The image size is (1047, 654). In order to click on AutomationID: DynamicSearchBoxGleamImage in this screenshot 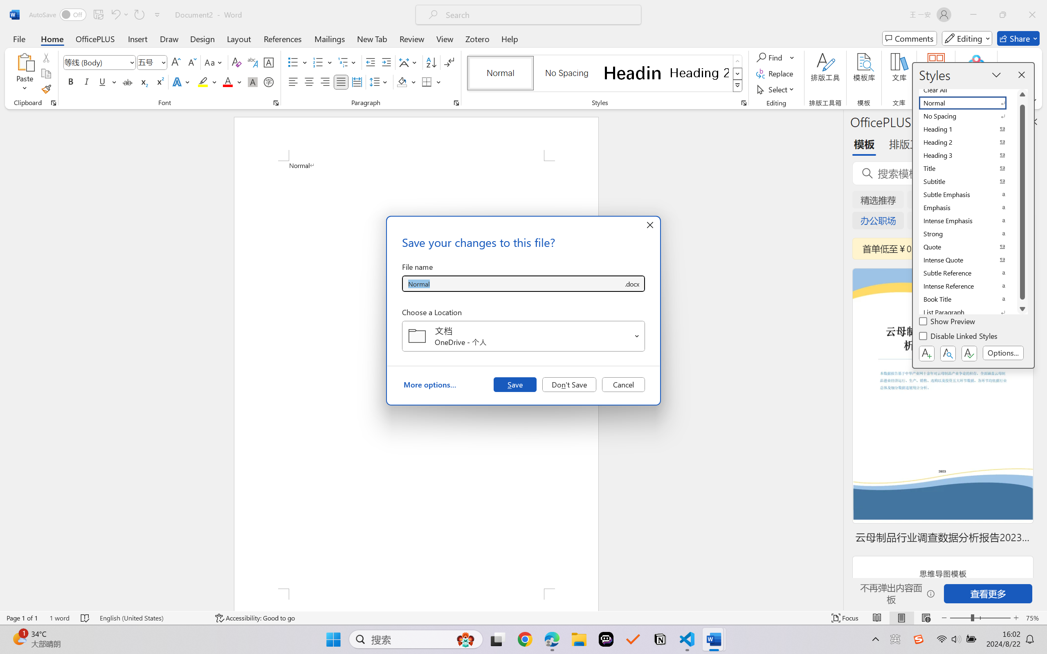, I will do `click(465, 639)`.